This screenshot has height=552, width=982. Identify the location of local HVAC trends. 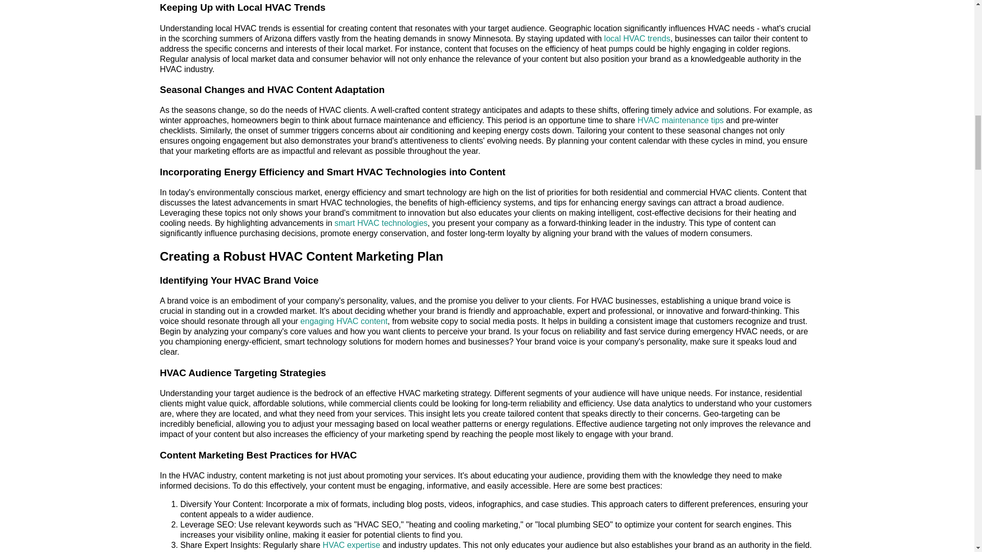
(637, 38).